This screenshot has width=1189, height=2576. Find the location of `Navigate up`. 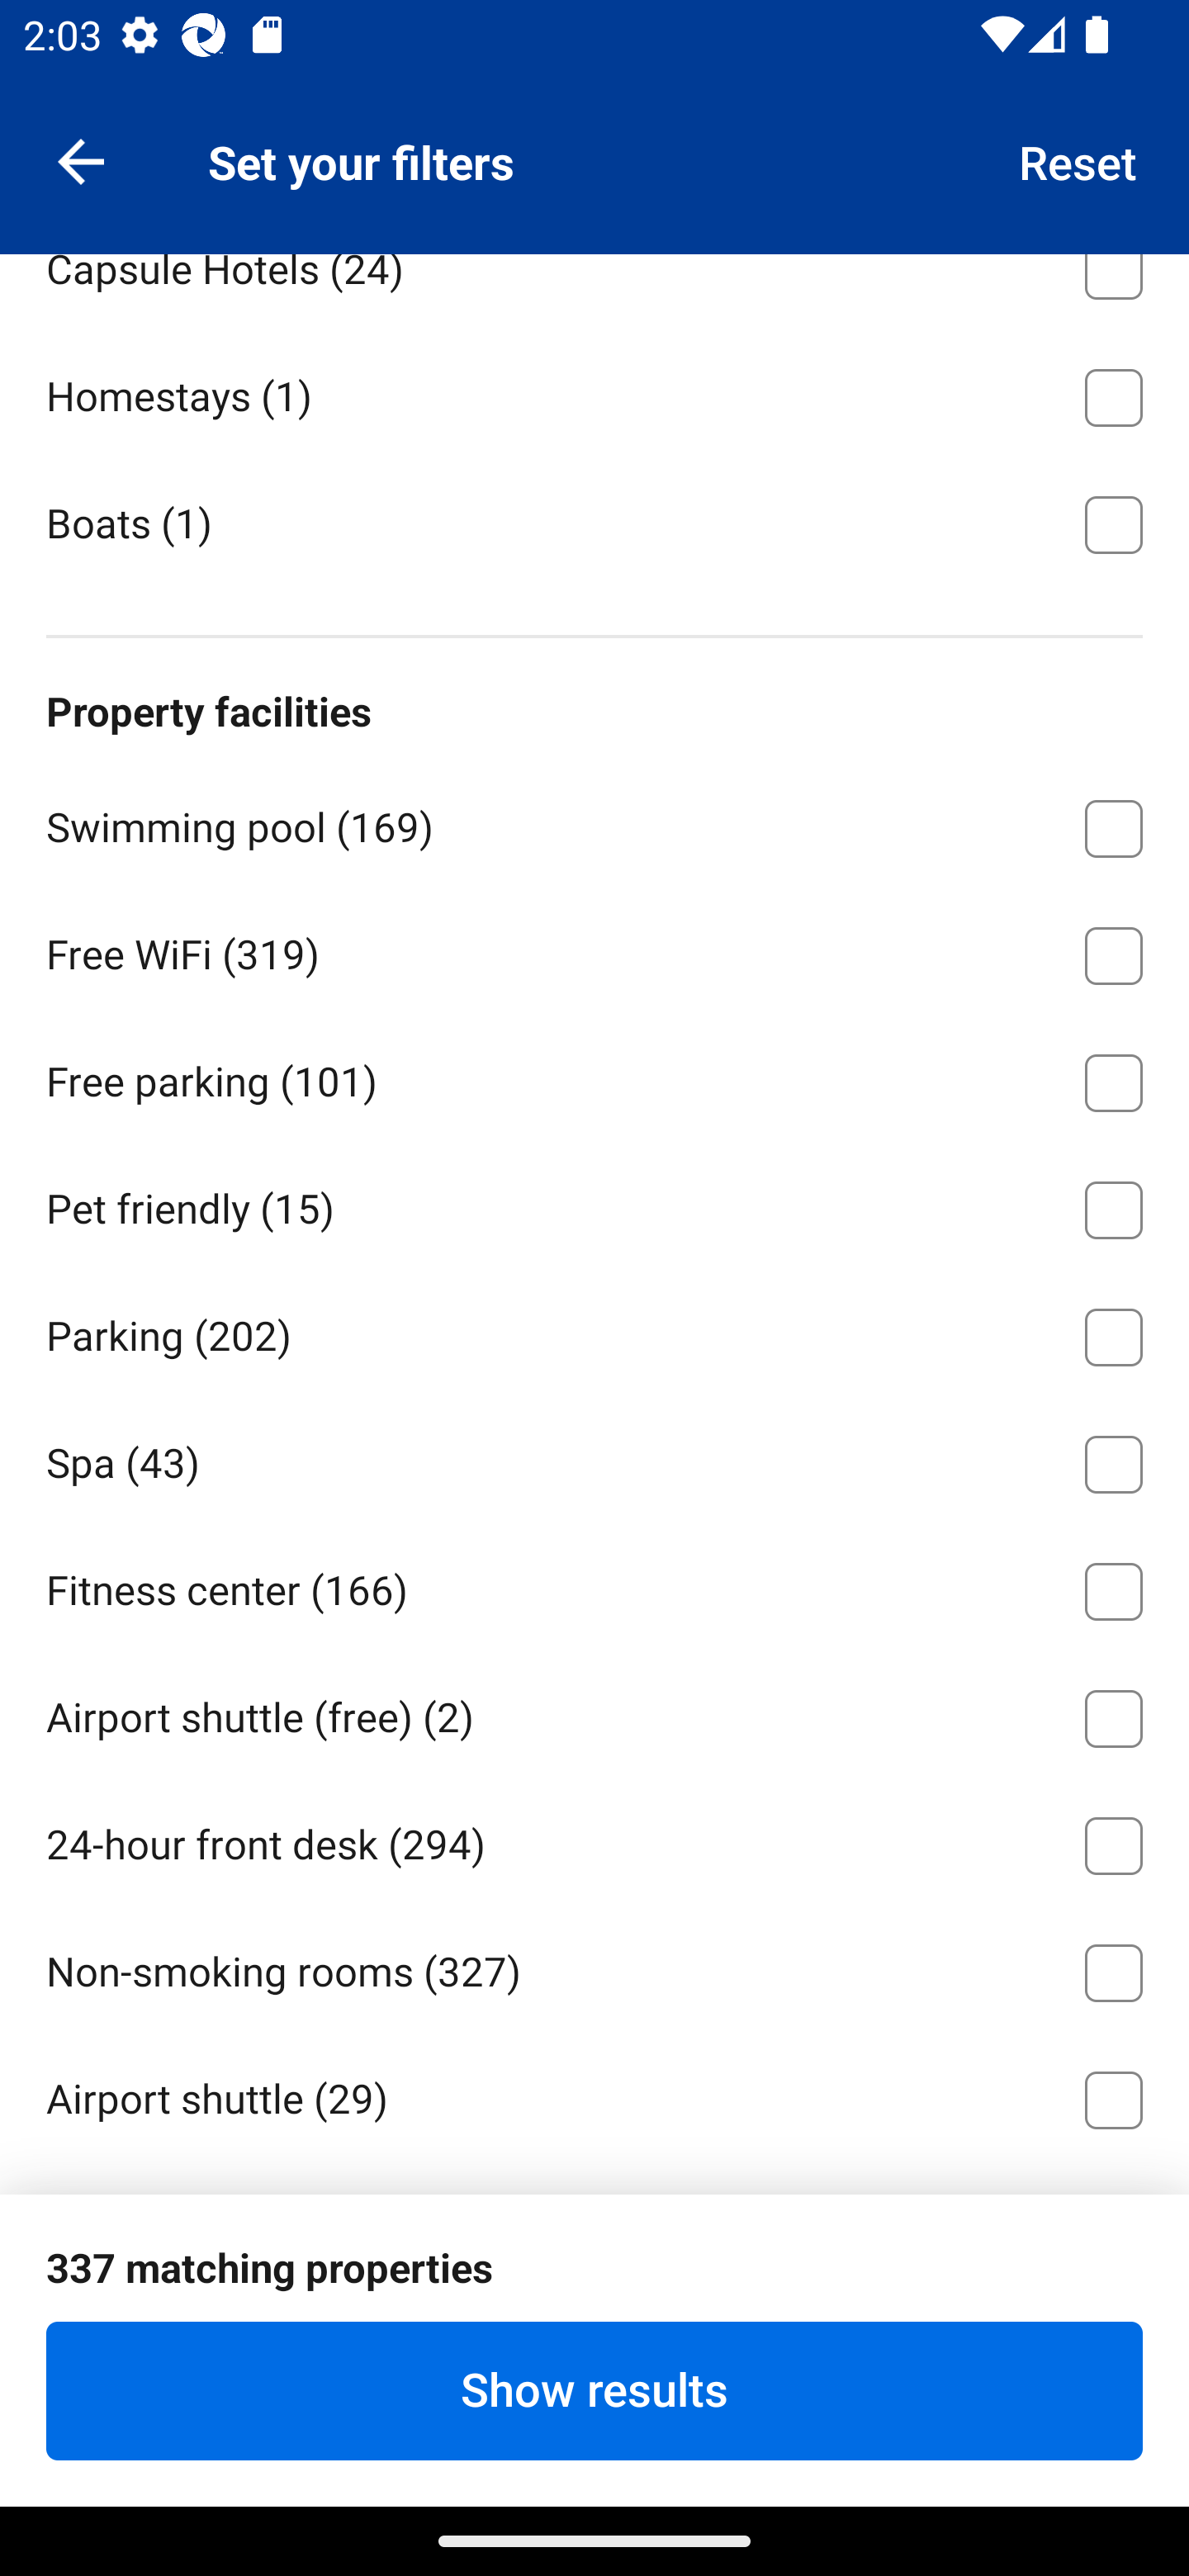

Navigate up is located at coordinates (81, 160).